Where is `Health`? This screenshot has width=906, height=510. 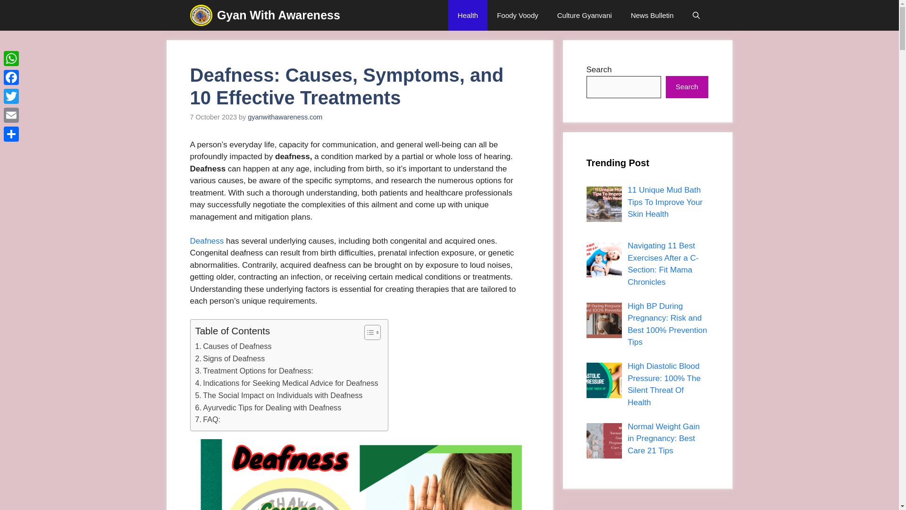
Health is located at coordinates (468, 15).